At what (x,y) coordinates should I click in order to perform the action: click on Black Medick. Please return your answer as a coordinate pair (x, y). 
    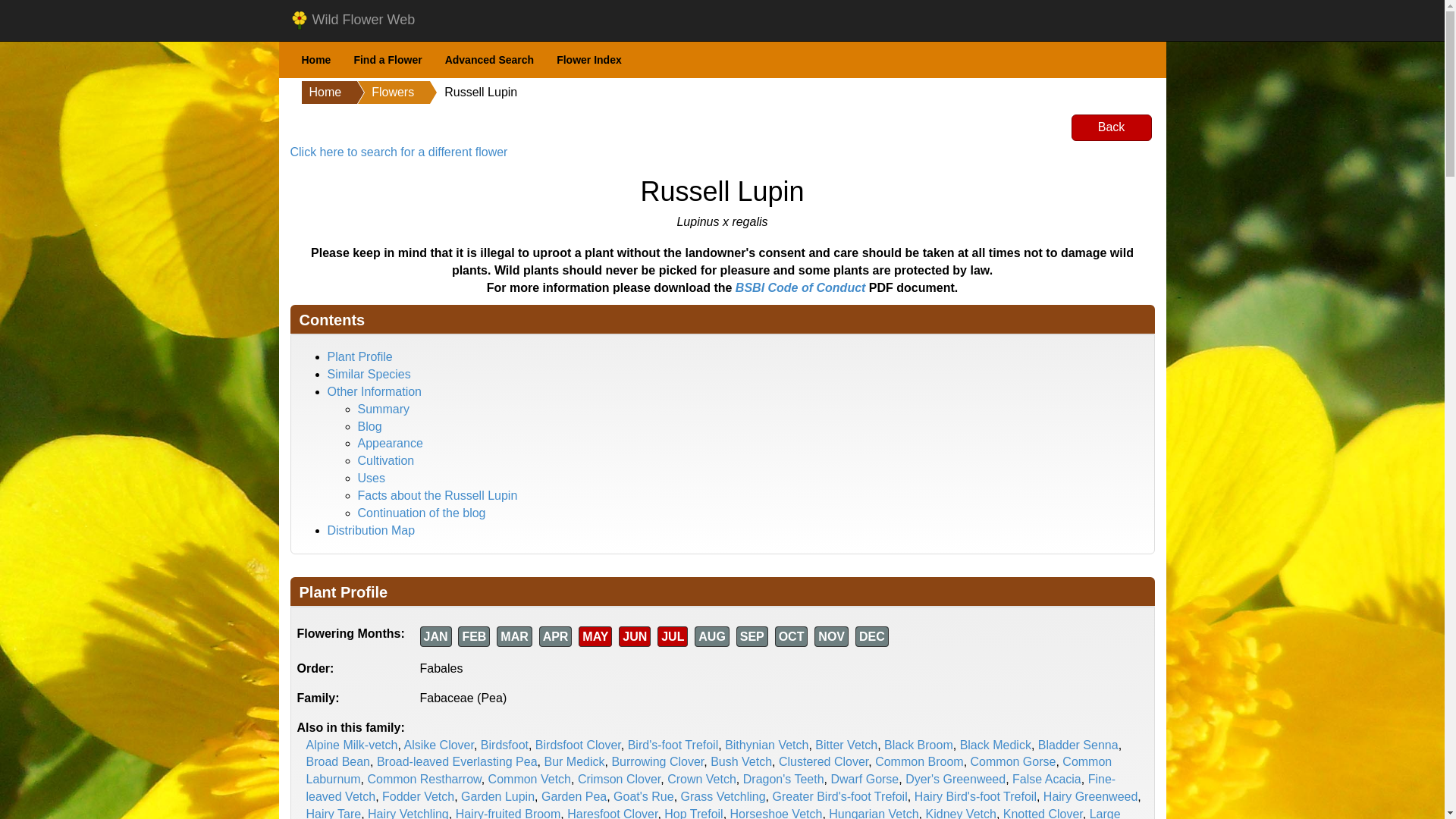
    Looking at the image, I should click on (995, 745).